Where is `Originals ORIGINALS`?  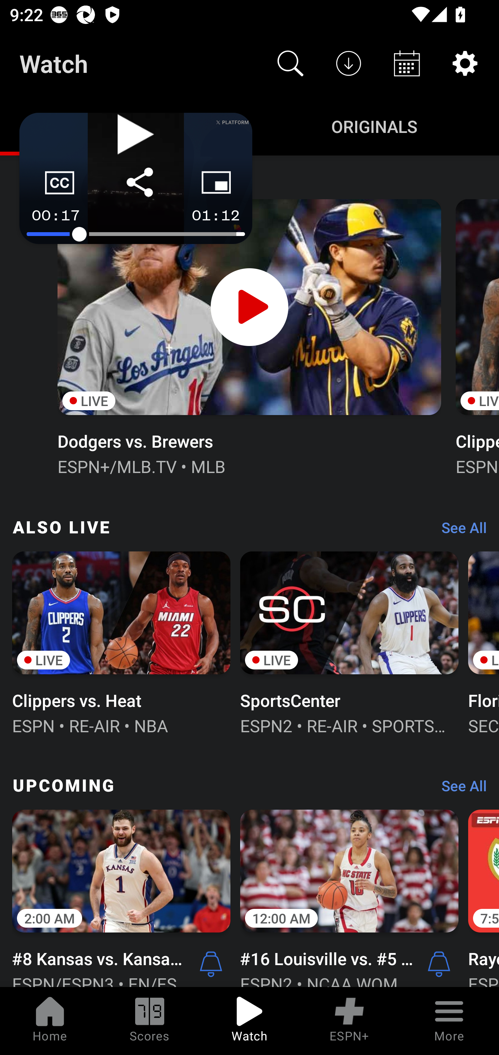 Originals ORIGINALS is located at coordinates (374, 126).